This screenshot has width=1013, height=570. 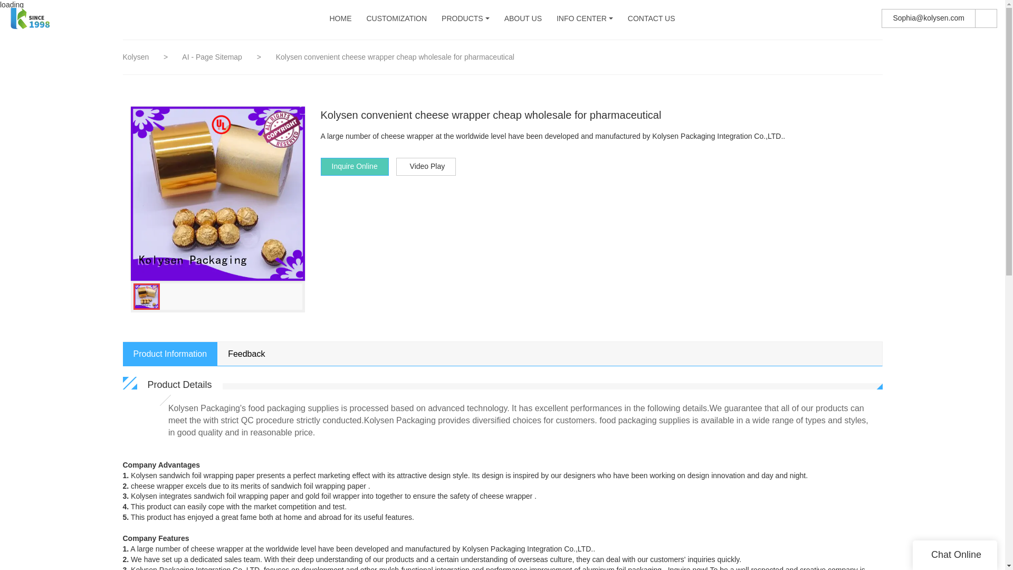 I want to click on PRODUCTS, so click(x=462, y=18).